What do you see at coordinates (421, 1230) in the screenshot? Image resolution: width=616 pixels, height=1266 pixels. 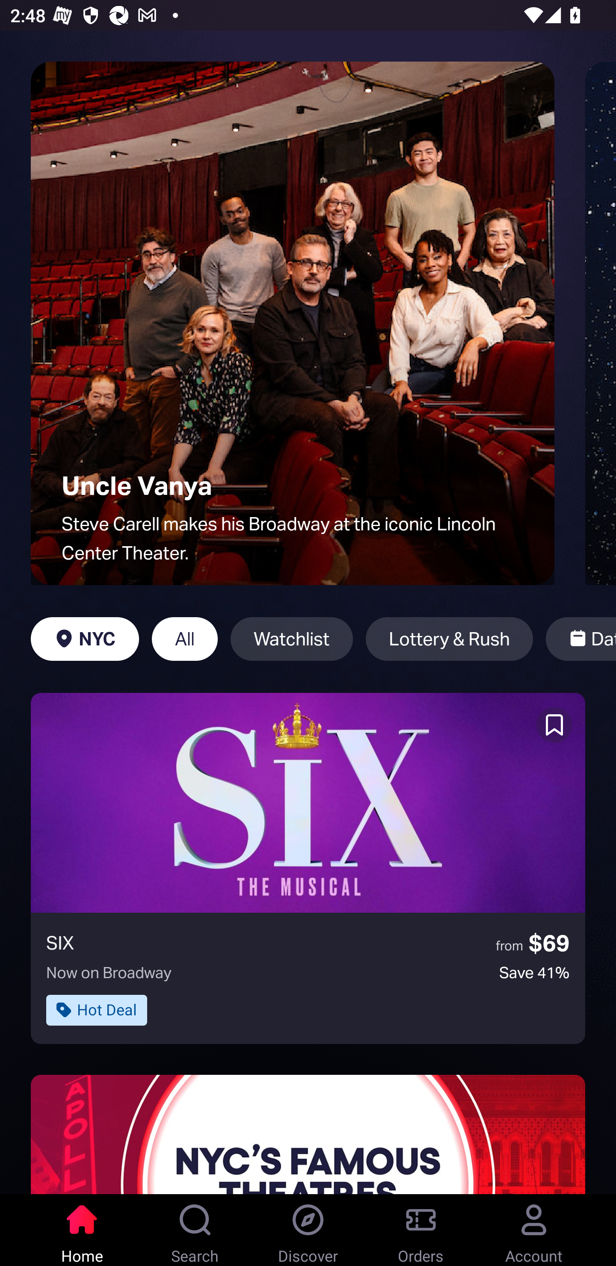 I see `Orders` at bounding box center [421, 1230].